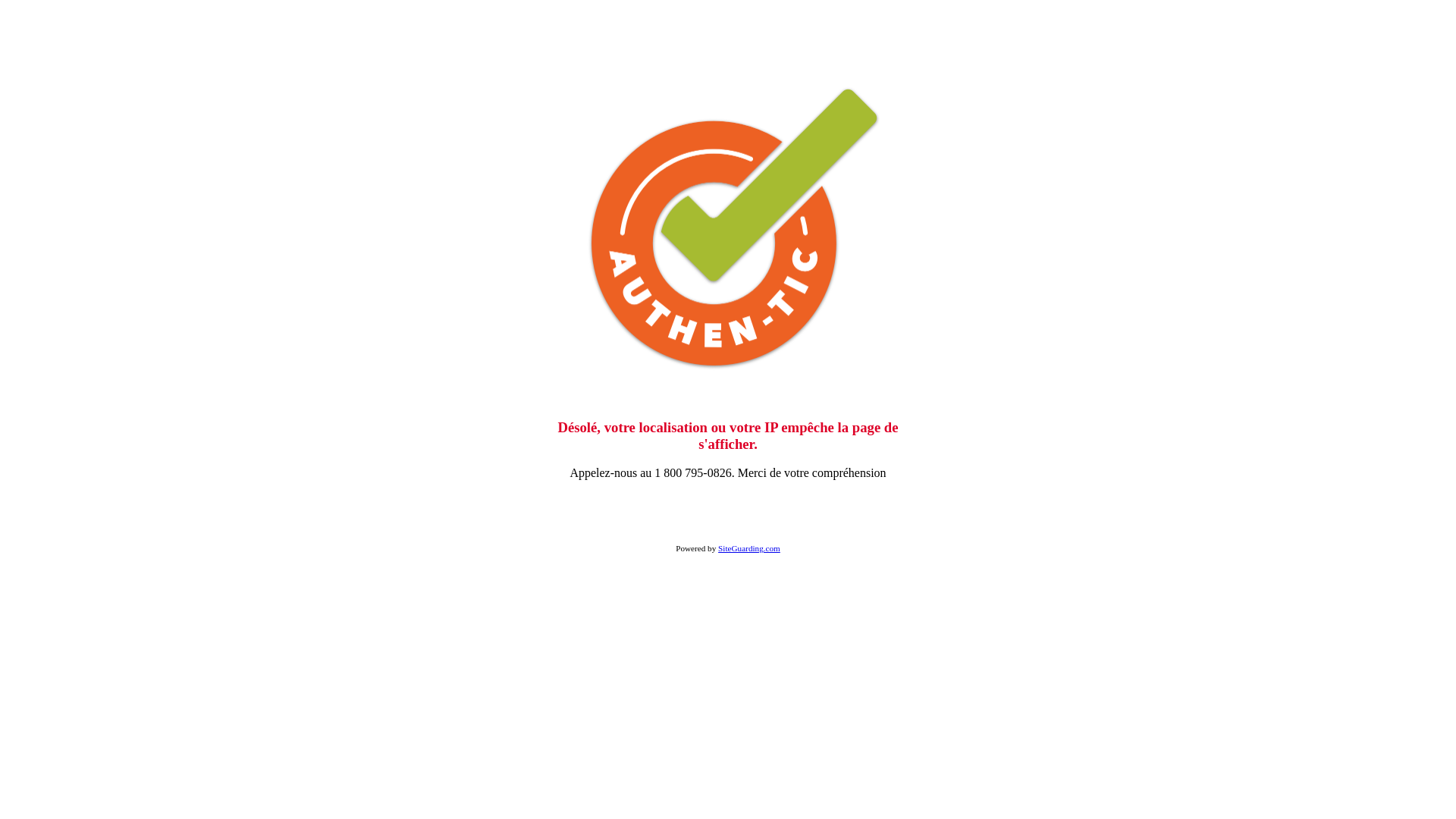 Image resolution: width=1456 pixels, height=819 pixels. Describe the element at coordinates (749, 548) in the screenshot. I see `SiteGuarding.com` at that location.